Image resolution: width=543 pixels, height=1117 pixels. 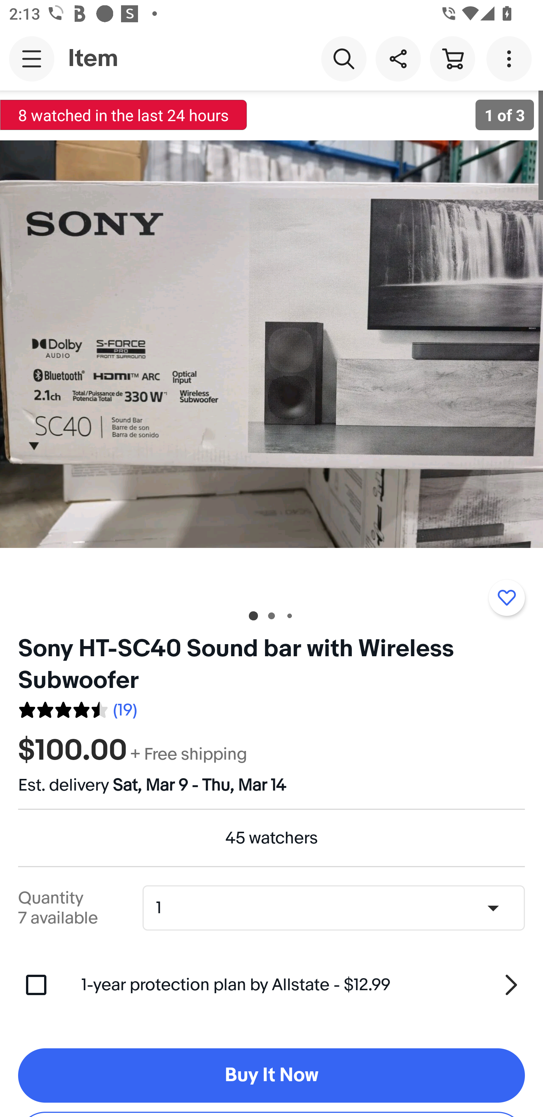 What do you see at coordinates (303, 985) in the screenshot?
I see `1-year protection plan by Allstate - $12.99` at bounding box center [303, 985].